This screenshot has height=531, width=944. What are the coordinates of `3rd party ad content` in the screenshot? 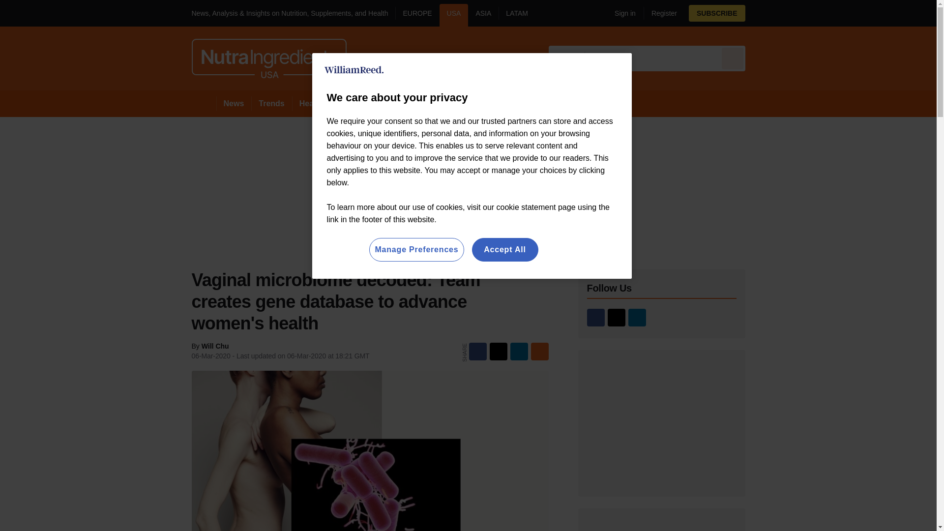 It's located at (662, 423).